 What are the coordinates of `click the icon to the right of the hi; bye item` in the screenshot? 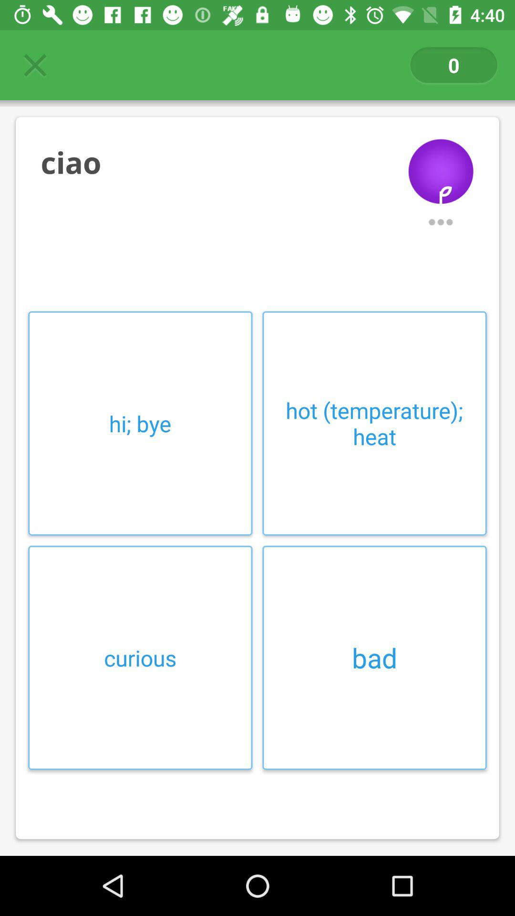 It's located at (374, 423).